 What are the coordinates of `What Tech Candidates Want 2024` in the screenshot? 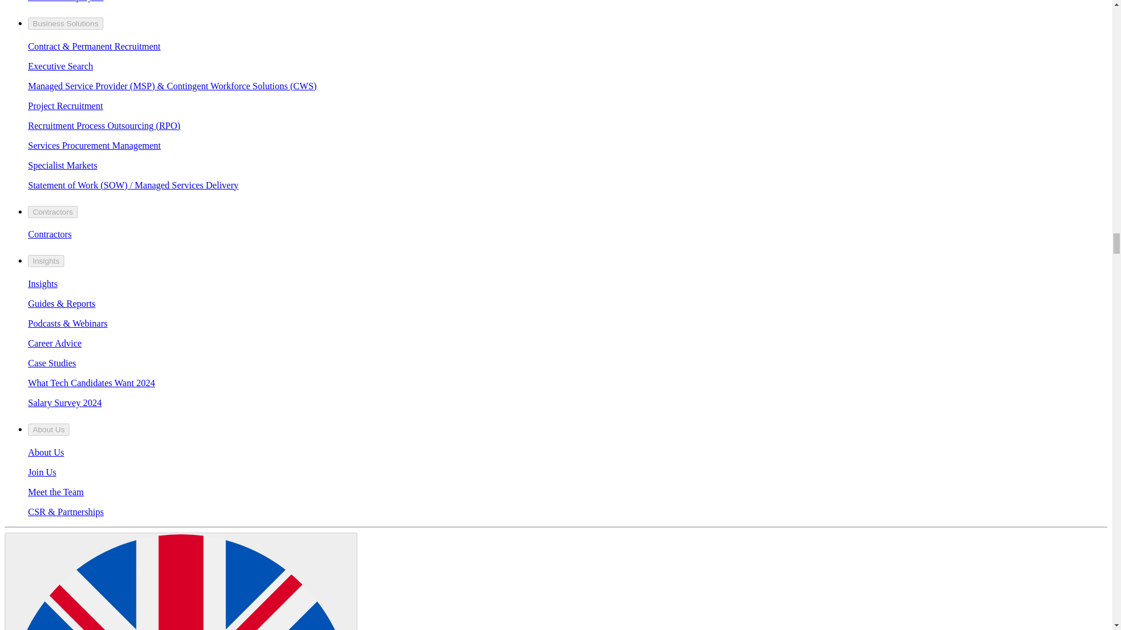 It's located at (91, 383).